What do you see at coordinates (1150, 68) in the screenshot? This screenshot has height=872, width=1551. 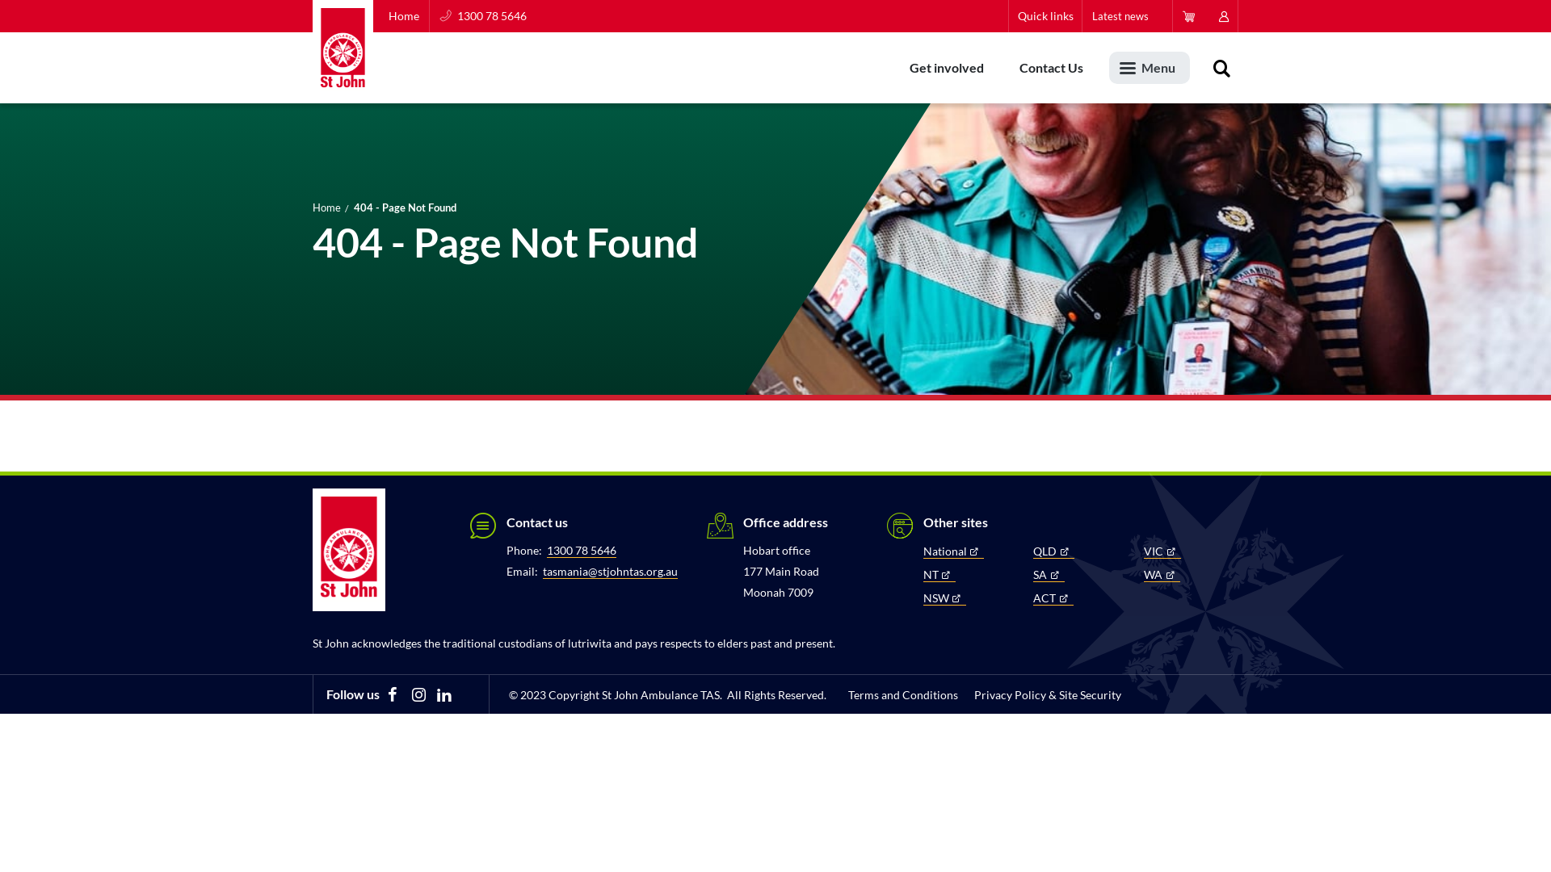 I see `Menu` at bounding box center [1150, 68].